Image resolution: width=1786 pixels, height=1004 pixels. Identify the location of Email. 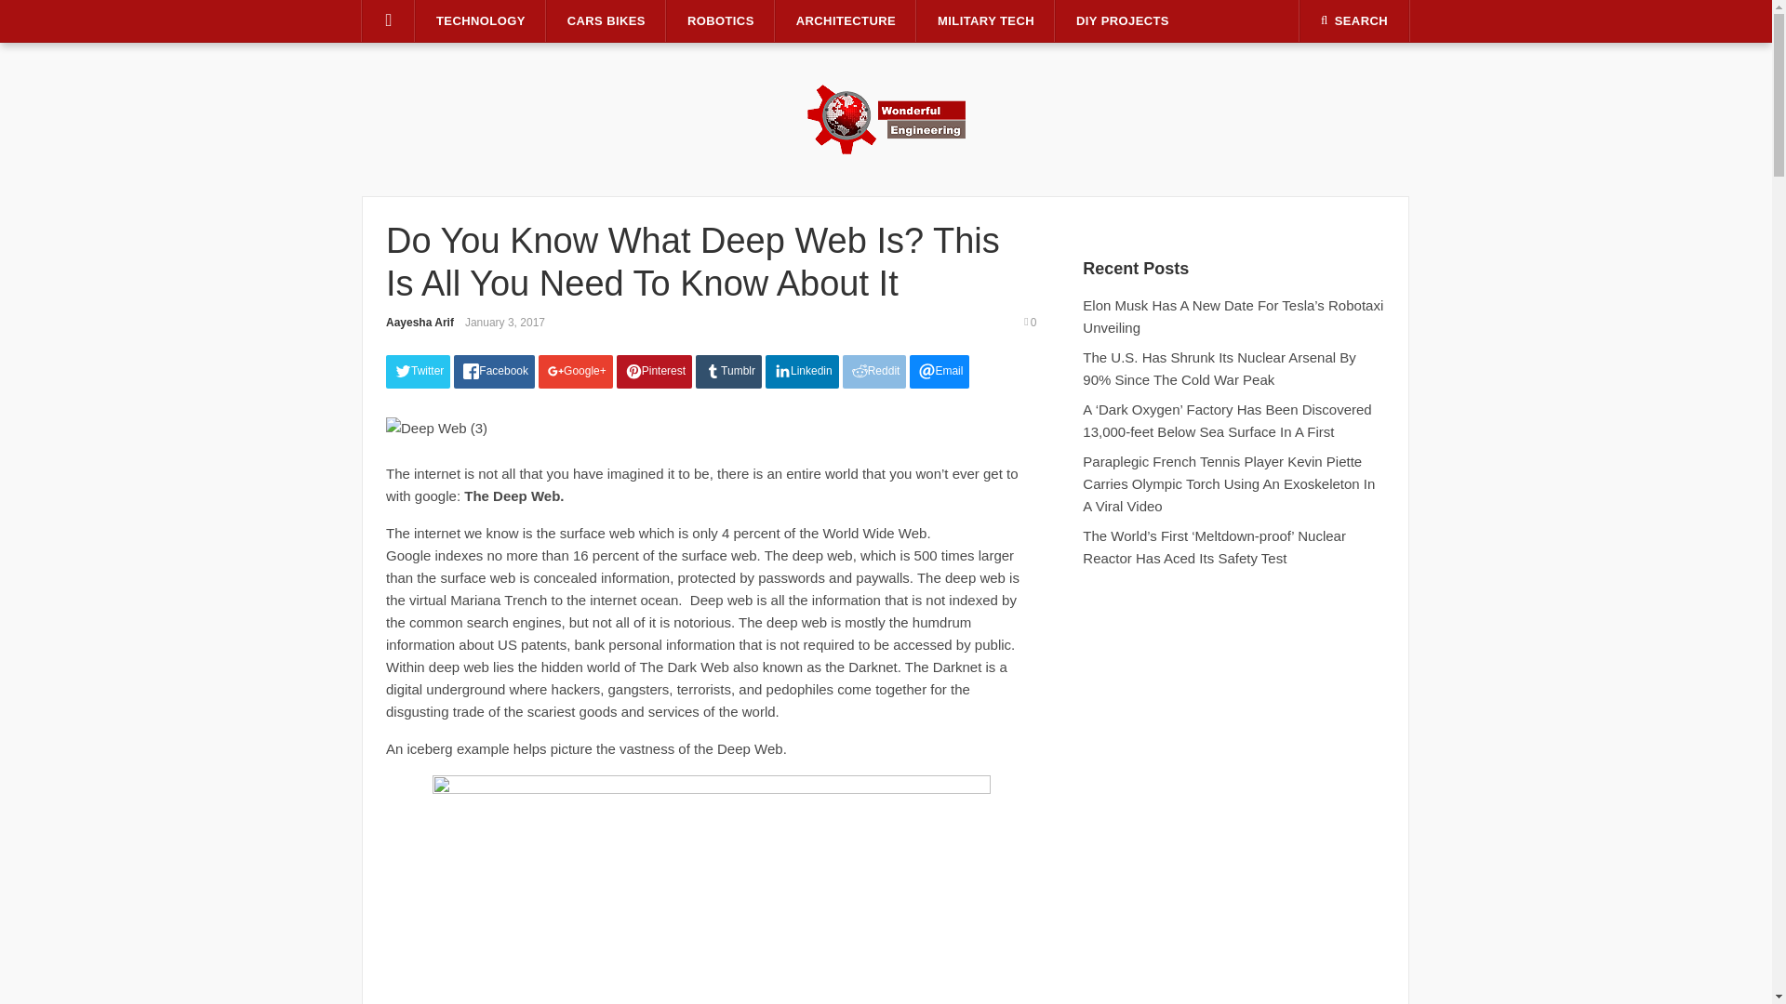
(940, 372).